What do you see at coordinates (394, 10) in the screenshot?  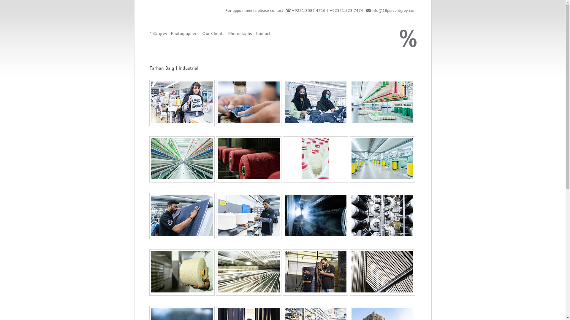 I see `info@18percentgrey.com` at bounding box center [394, 10].